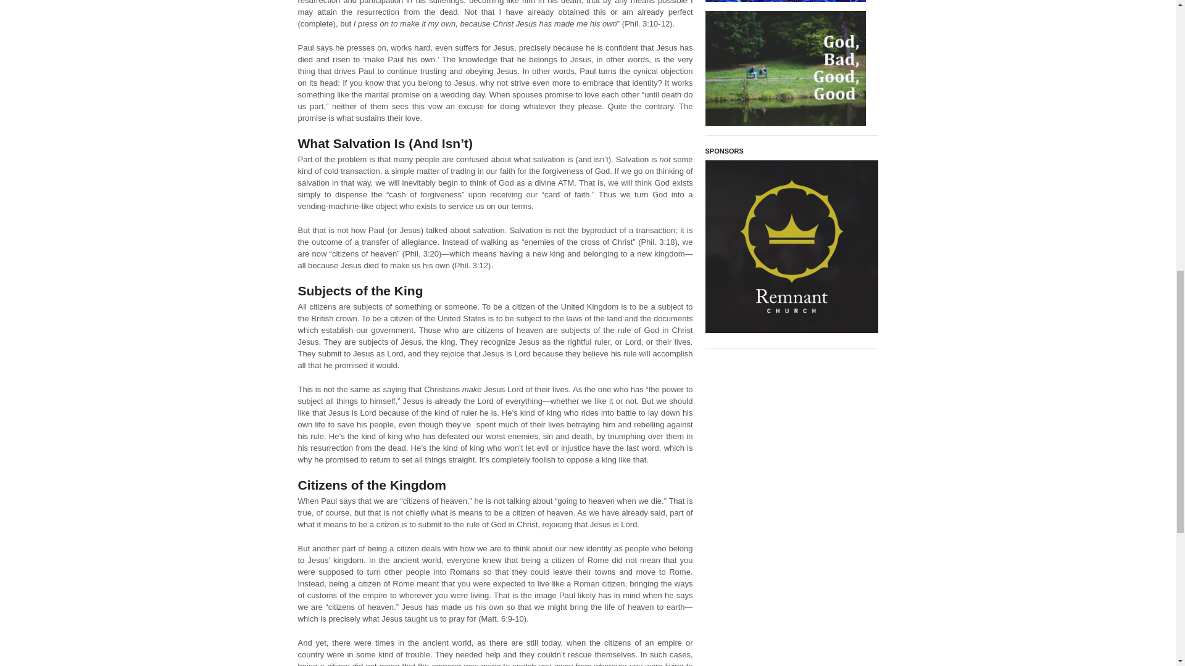 This screenshot has height=666, width=1185. Describe the element at coordinates (791, 247) in the screenshot. I see `Remnant Church - Richmond, Virginia` at that location.